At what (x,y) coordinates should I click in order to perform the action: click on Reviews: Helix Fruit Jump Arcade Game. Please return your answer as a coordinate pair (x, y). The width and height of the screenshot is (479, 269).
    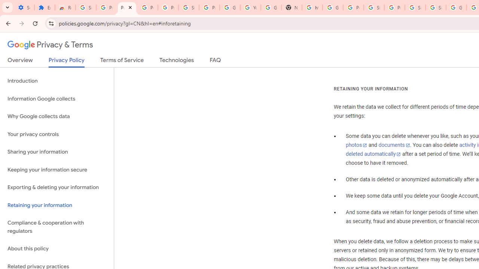
    Looking at the image, I should click on (65, 7).